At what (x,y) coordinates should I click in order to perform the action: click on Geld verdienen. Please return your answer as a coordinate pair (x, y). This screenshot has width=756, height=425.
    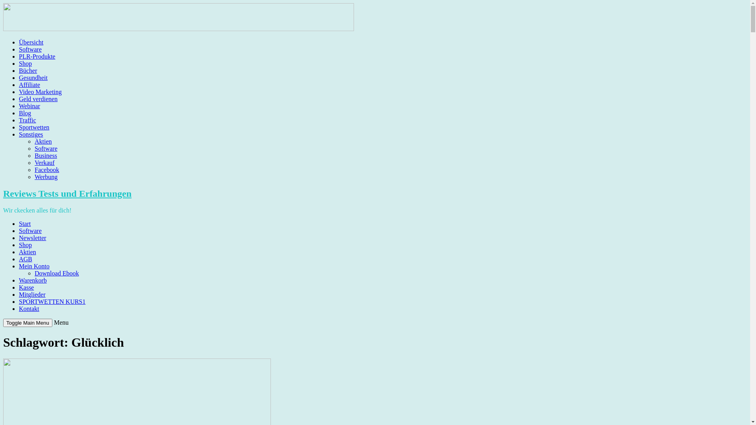
    Looking at the image, I should click on (38, 99).